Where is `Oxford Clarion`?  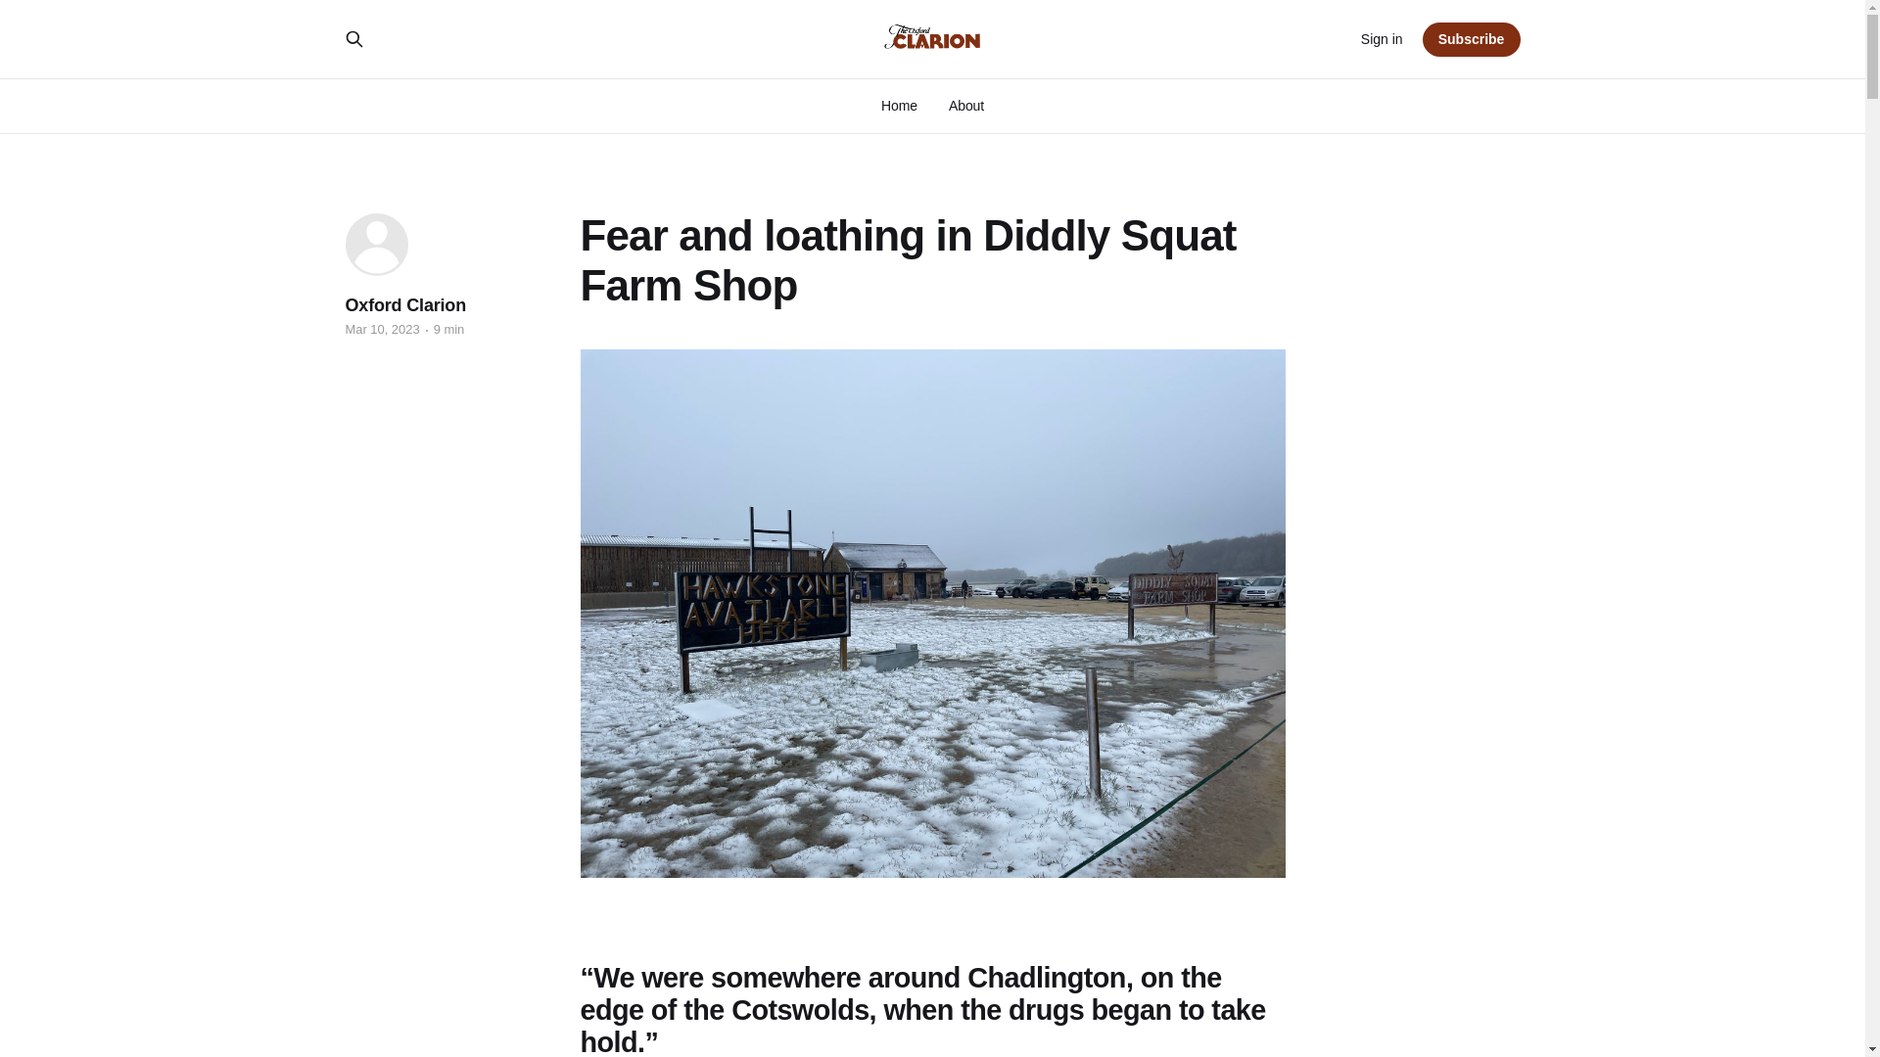 Oxford Clarion is located at coordinates (405, 305).